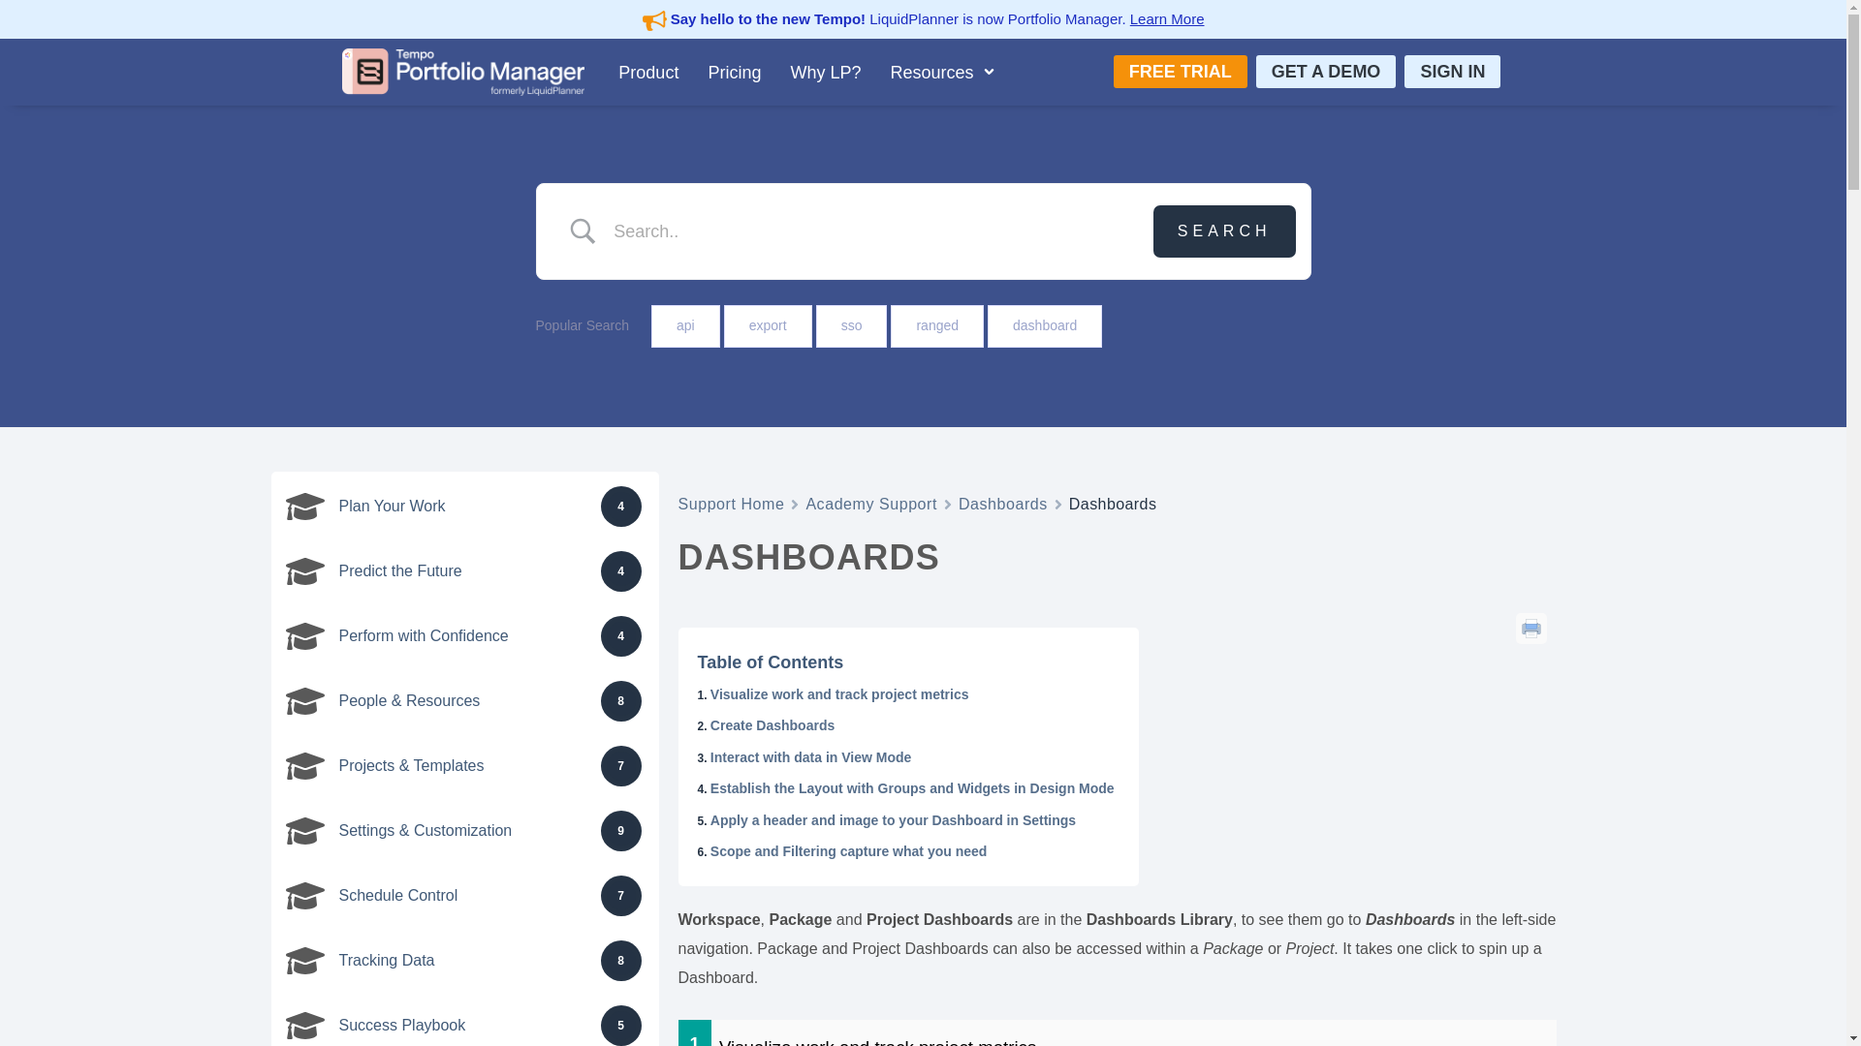 The image size is (1861, 1046). I want to click on Dashboards, so click(1002, 504).